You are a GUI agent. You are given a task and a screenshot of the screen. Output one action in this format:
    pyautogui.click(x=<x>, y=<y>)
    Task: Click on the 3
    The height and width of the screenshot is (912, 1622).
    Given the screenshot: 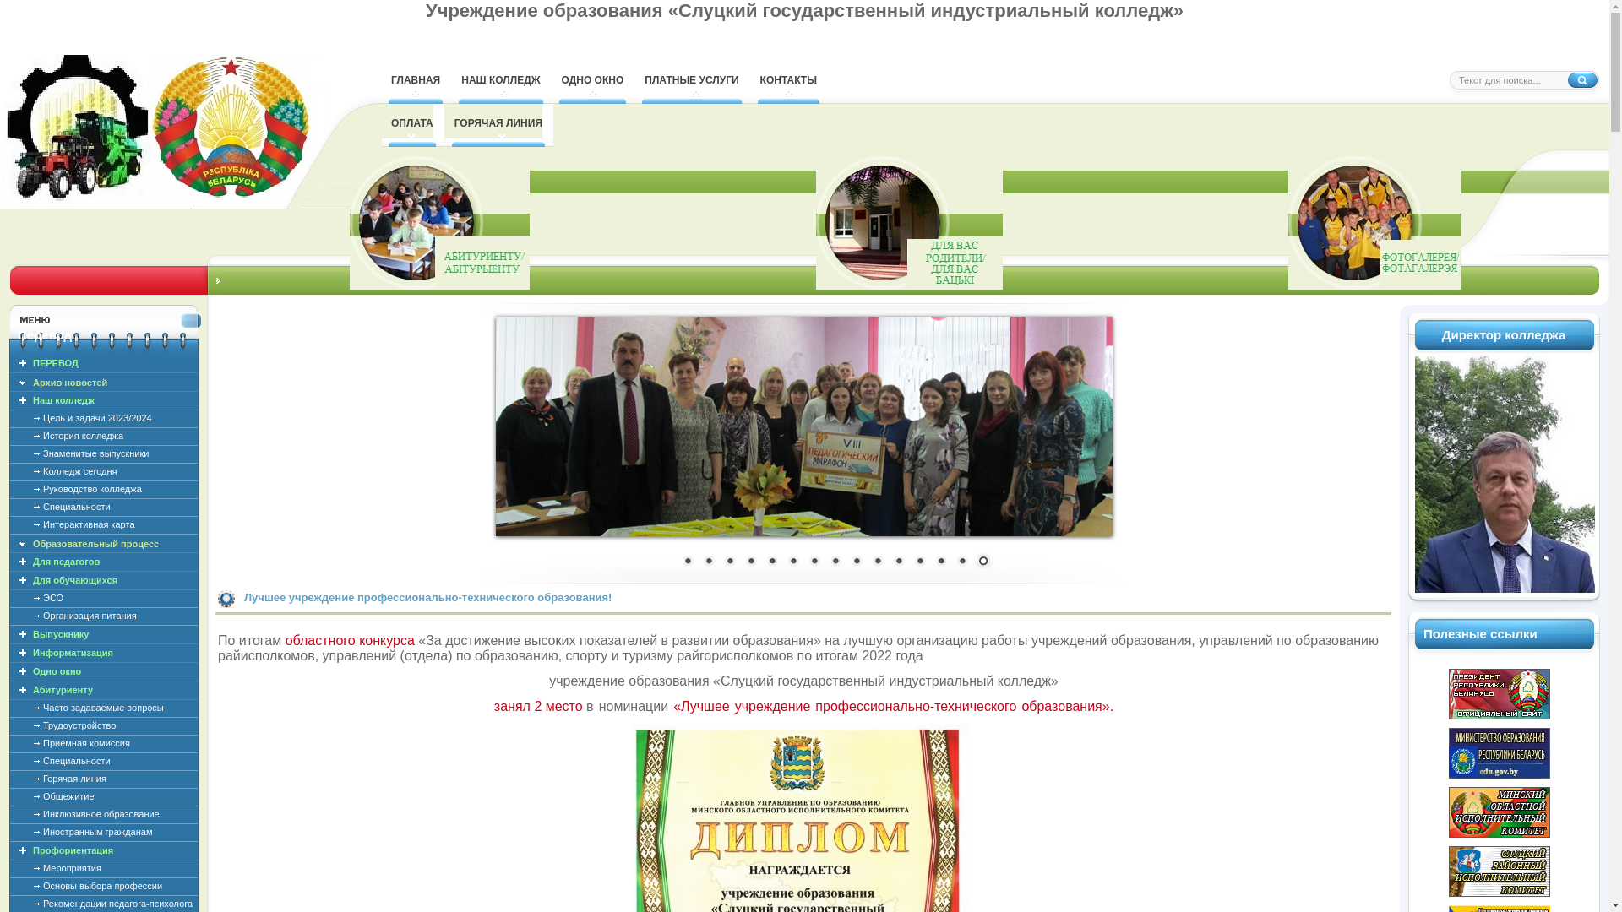 What is the action you would take?
    pyautogui.click(x=729, y=562)
    